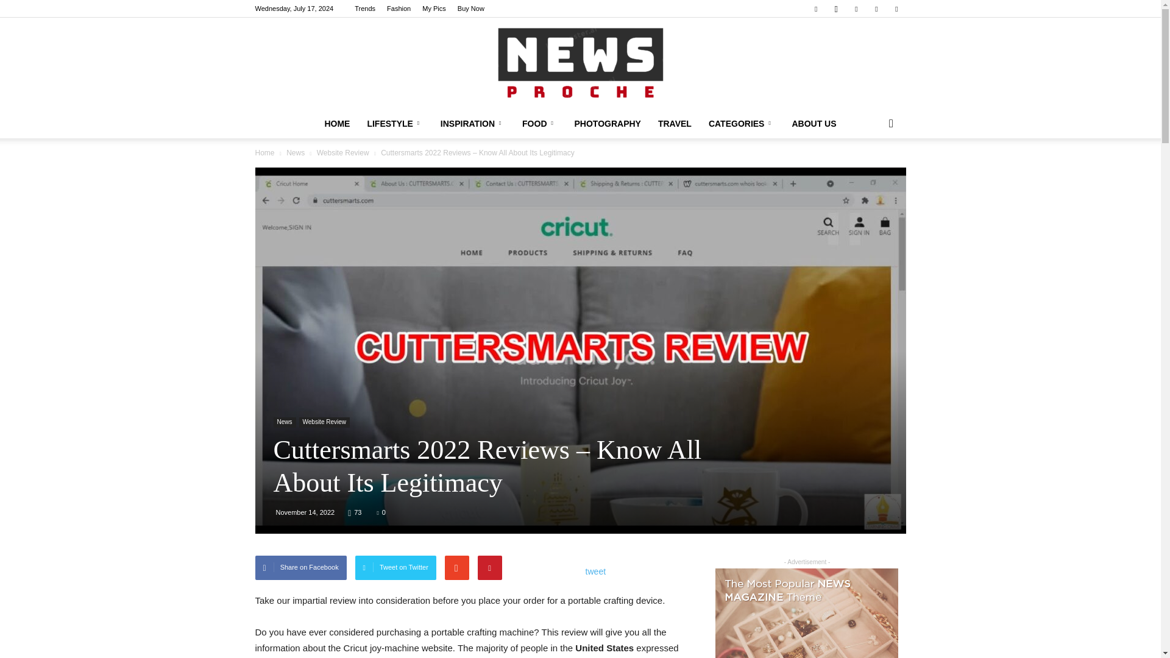 The image size is (1170, 658). What do you see at coordinates (364, 9) in the screenshot?
I see `Trends` at bounding box center [364, 9].